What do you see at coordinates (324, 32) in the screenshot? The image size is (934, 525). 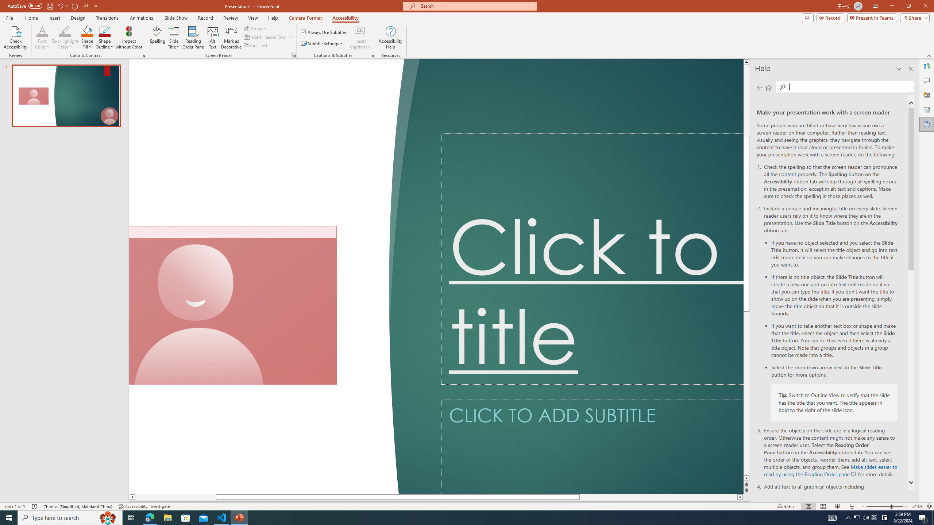 I see `Always Use Subtitles` at bounding box center [324, 32].